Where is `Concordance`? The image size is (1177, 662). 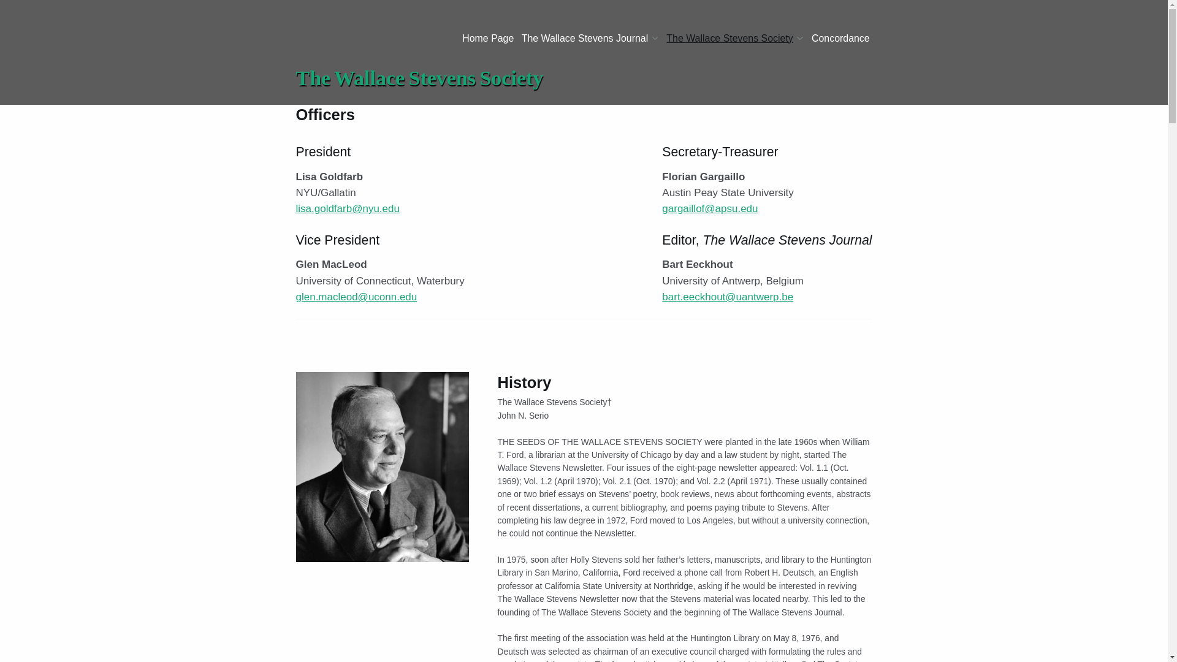 Concordance is located at coordinates (840, 38).